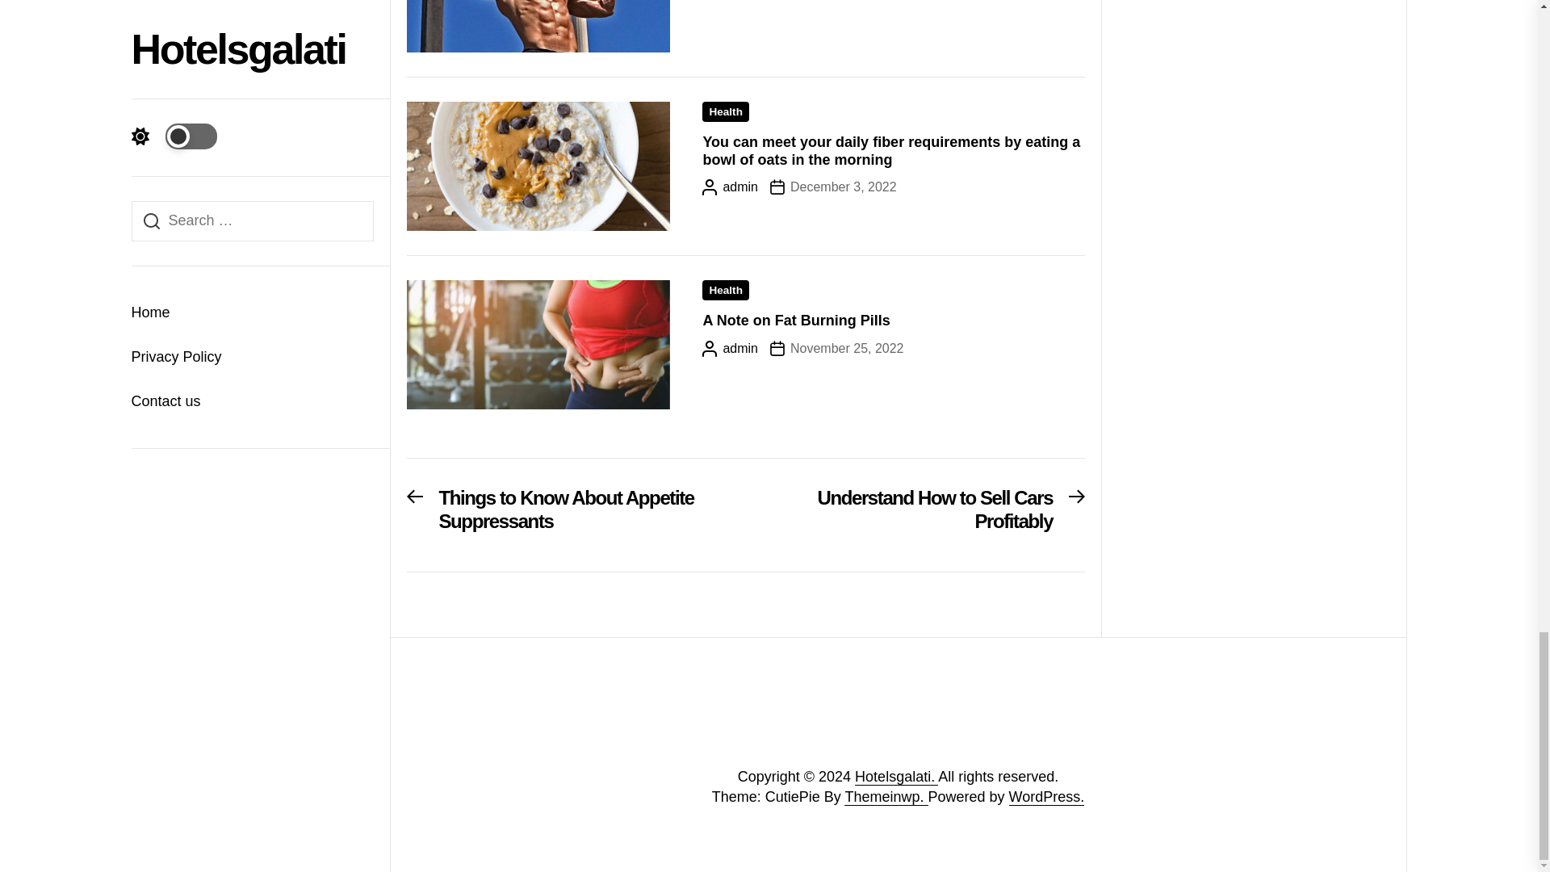 This screenshot has height=872, width=1550. What do you see at coordinates (725, 111) in the screenshot?
I see `Health` at bounding box center [725, 111].